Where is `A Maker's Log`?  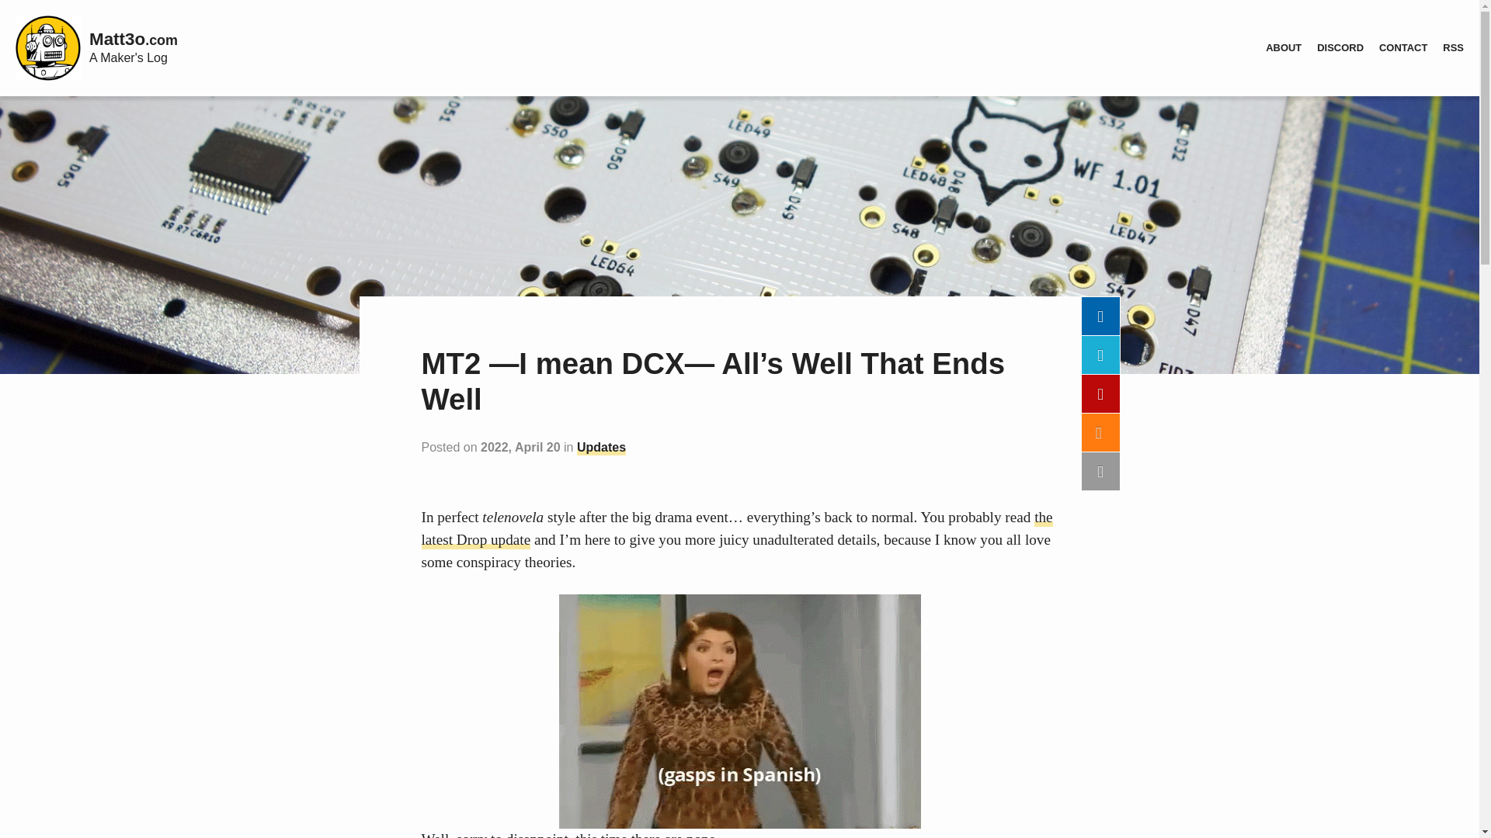
A Maker's Log is located at coordinates (128, 57).